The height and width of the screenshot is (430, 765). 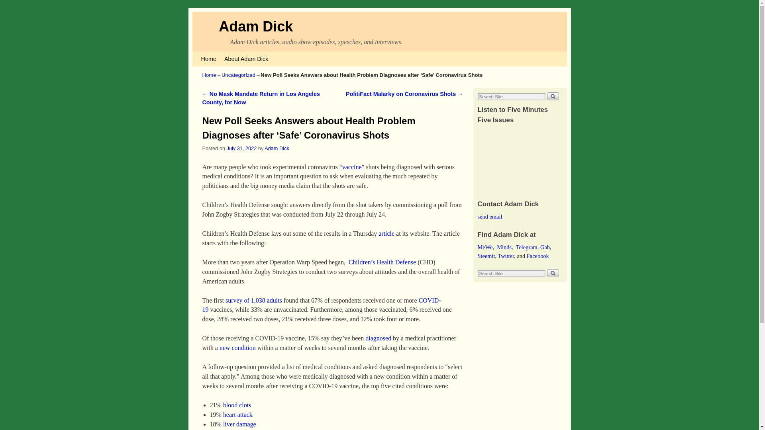 I want to click on Adam Dick, so click(x=277, y=148).